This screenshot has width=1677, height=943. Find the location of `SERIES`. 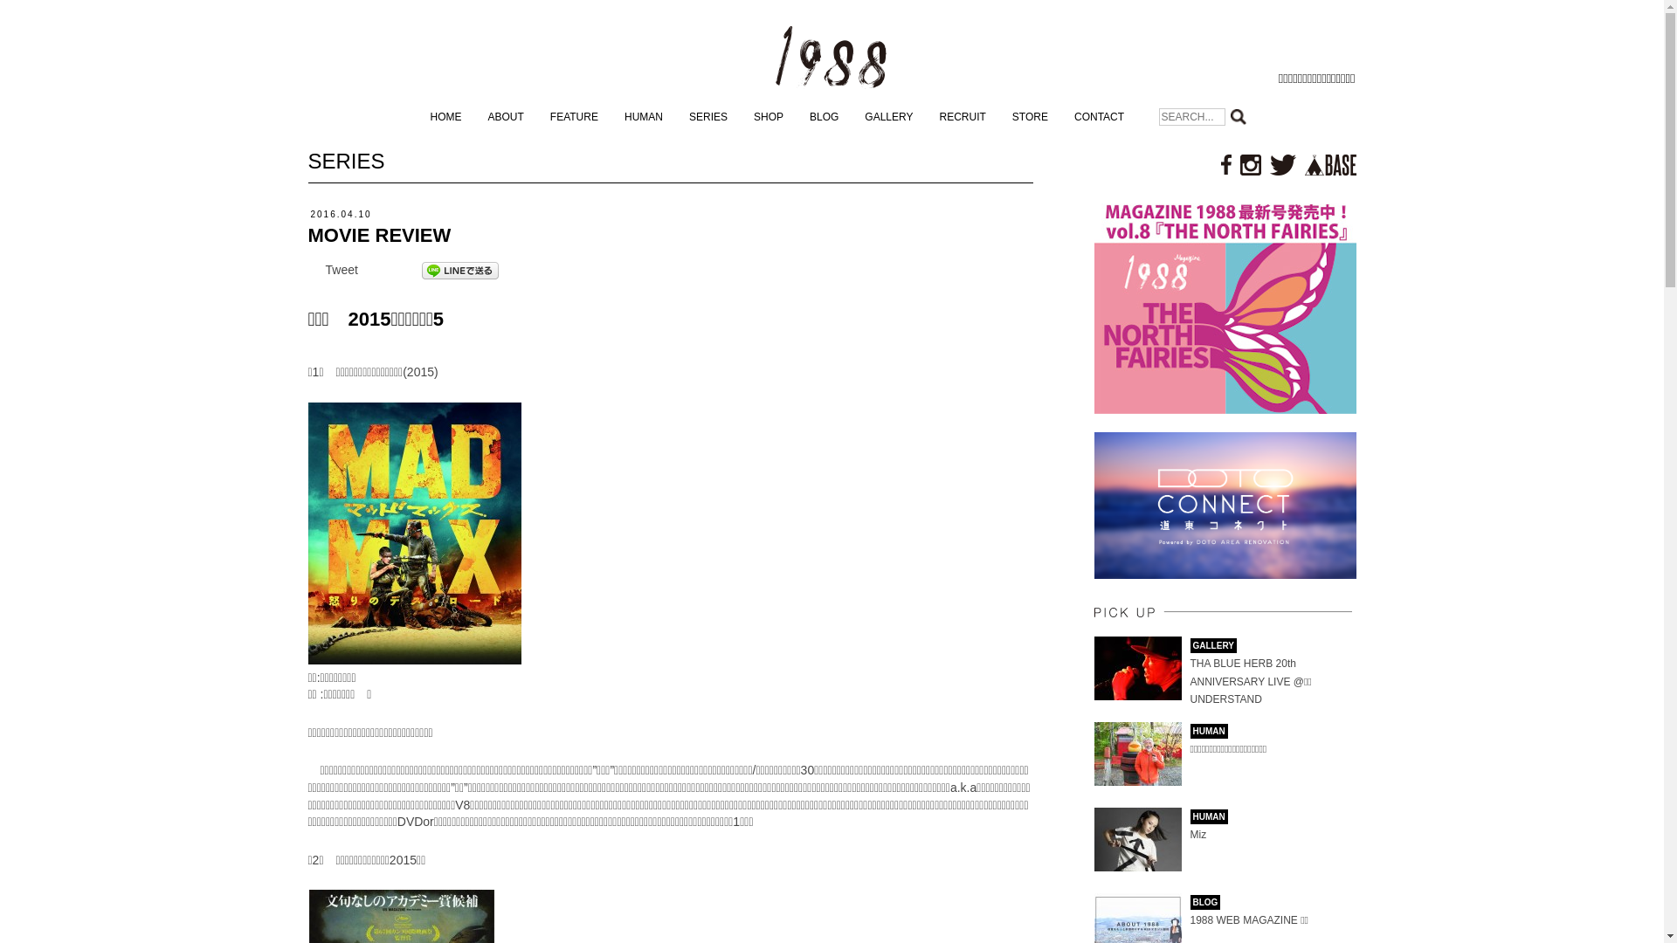

SERIES is located at coordinates (708, 118).